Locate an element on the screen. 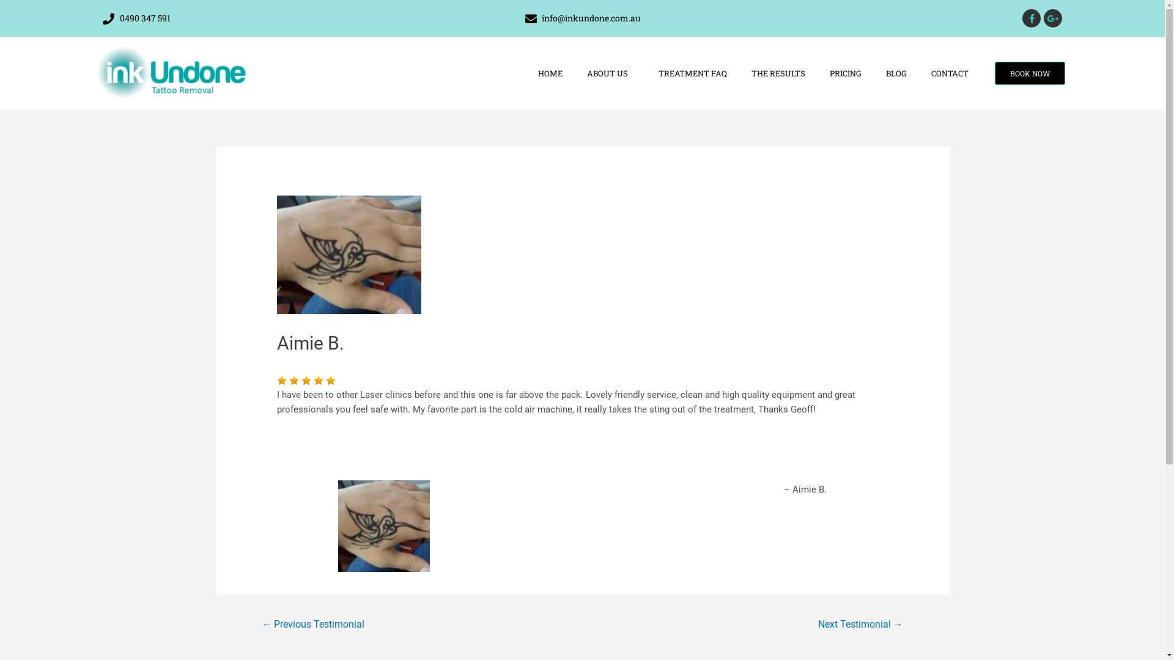 The width and height of the screenshot is (1174, 660). HOME is located at coordinates (550, 73).